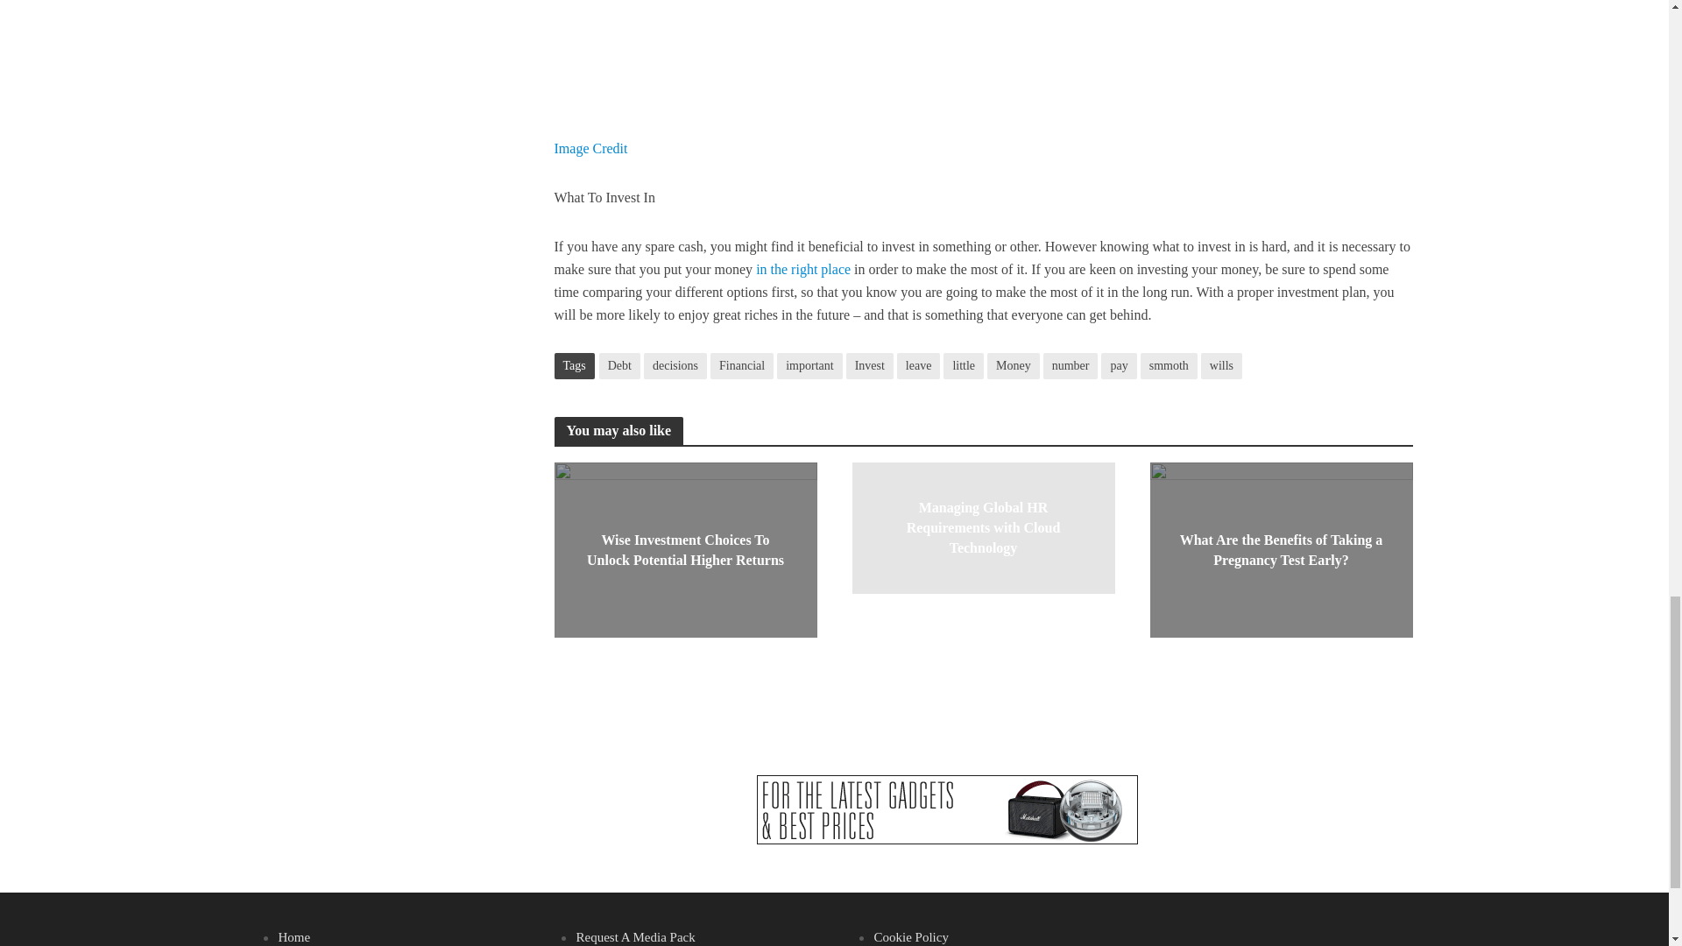 This screenshot has height=946, width=1682. Describe the element at coordinates (1281, 548) in the screenshot. I see `What Are the Benefits of Taking a Pregnancy Test Early?` at that location.